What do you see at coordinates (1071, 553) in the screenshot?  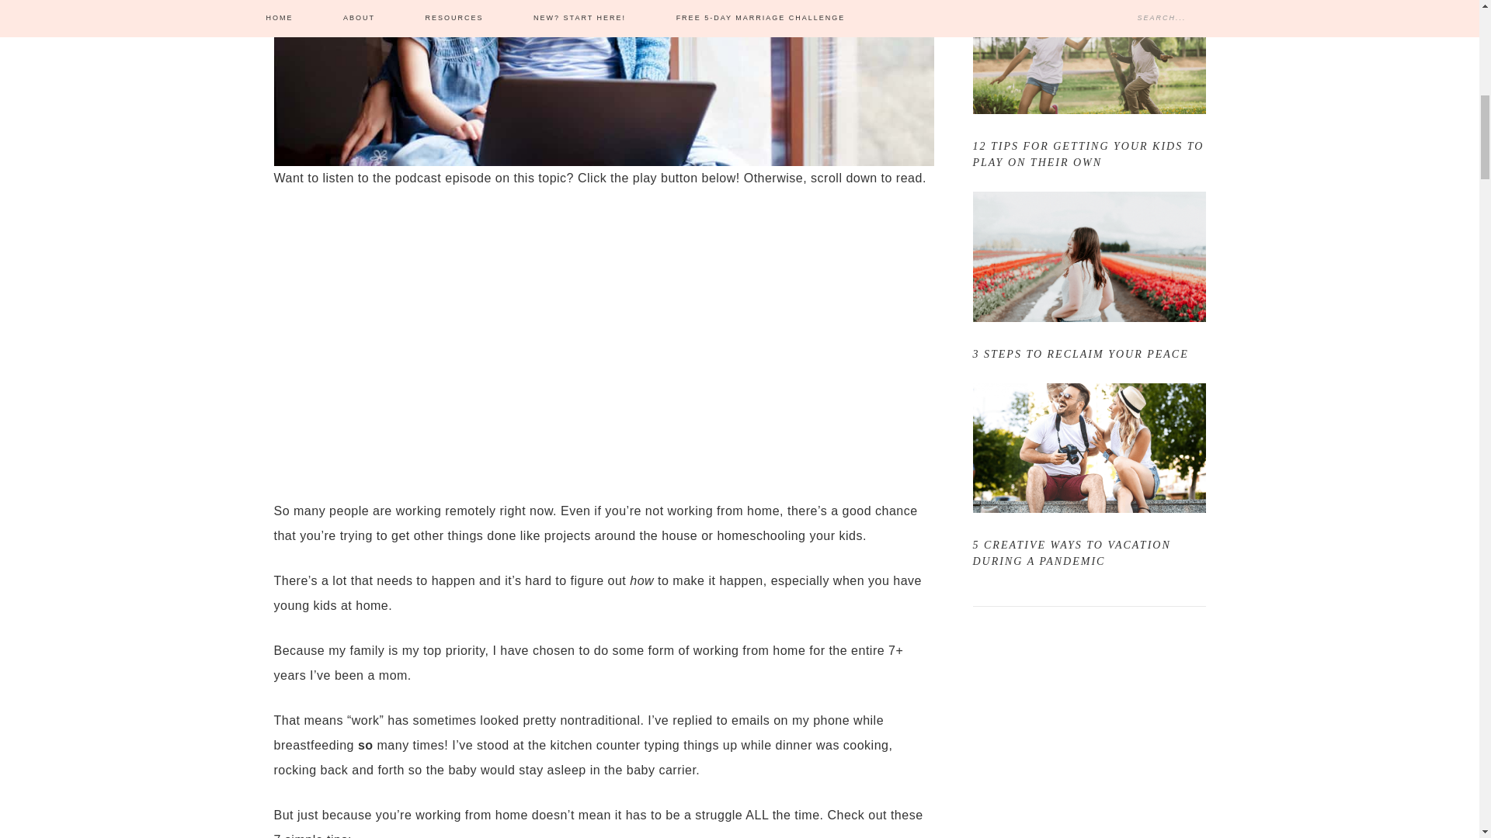 I see `5 CREATIVE WAYS TO VACATION DURING A PANDEMIC` at bounding box center [1071, 553].